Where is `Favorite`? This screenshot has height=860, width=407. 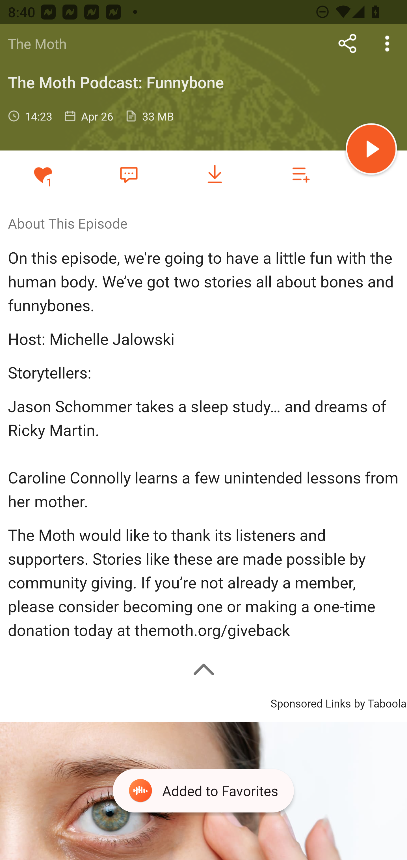 Favorite is located at coordinates (129, 174).